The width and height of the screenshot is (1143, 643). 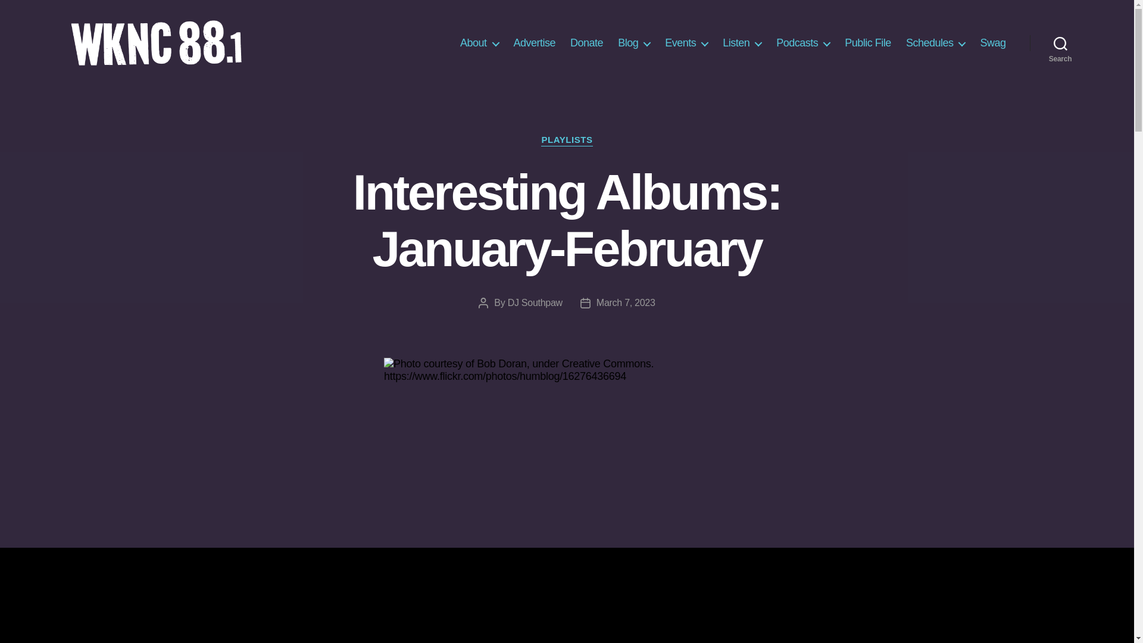 What do you see at coordinates (587, 43) in the screenshot?
I see `Donate` at bounding box center [587, 43].